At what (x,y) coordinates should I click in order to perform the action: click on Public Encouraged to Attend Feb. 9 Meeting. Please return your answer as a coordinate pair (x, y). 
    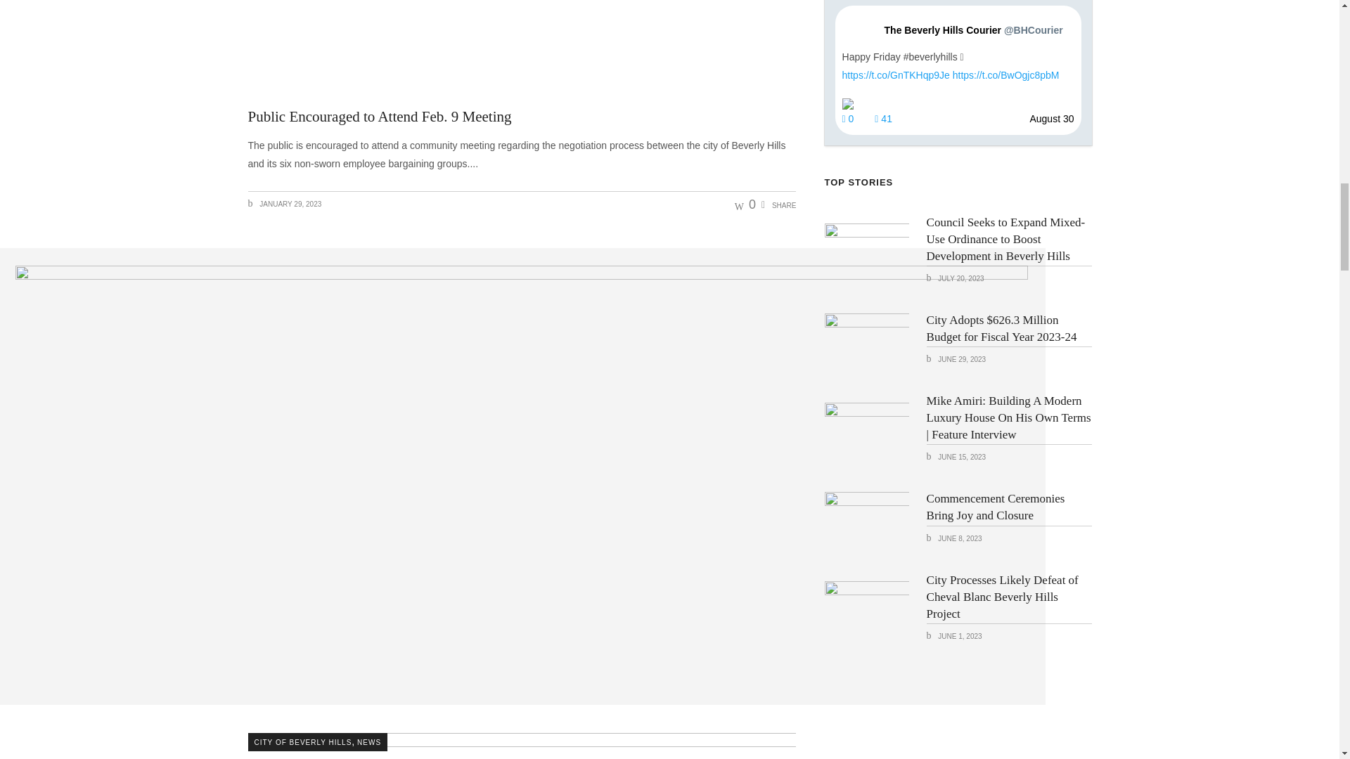
    Looking at the image, I should click on (379, 117).